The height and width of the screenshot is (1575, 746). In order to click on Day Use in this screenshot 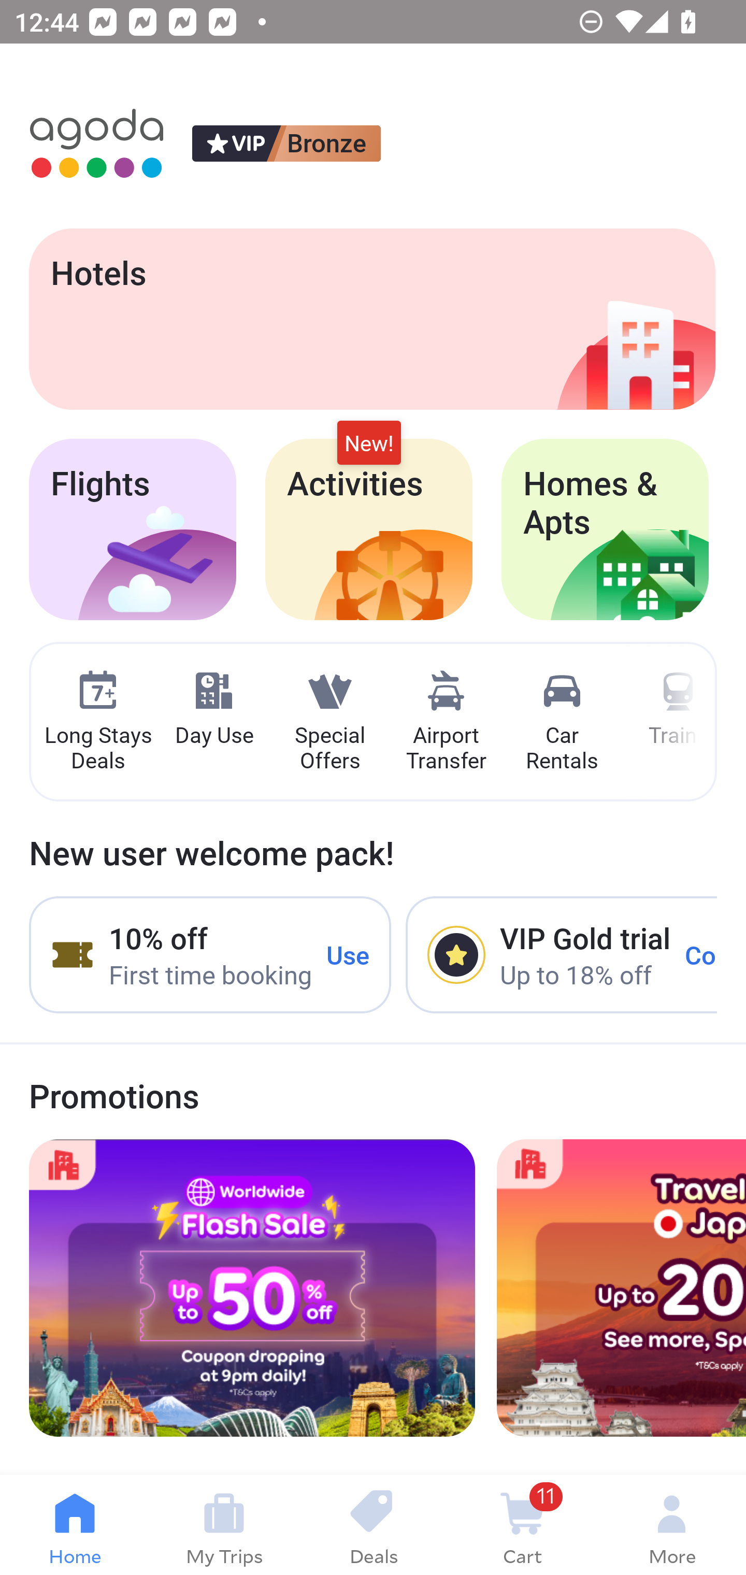, I will do `click(214, 709)`.